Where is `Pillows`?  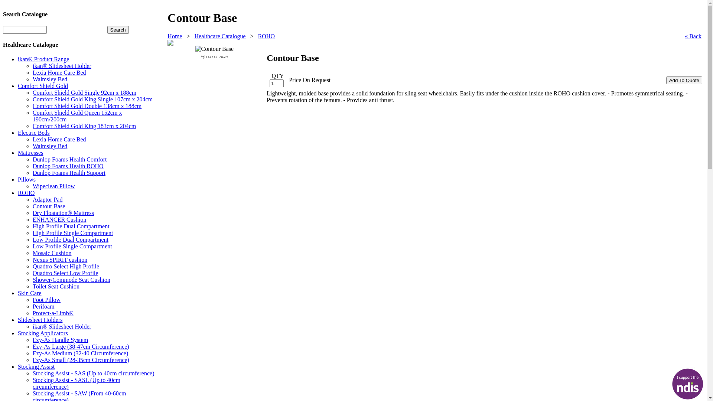
Pillows is located at coordinates (27, 180).